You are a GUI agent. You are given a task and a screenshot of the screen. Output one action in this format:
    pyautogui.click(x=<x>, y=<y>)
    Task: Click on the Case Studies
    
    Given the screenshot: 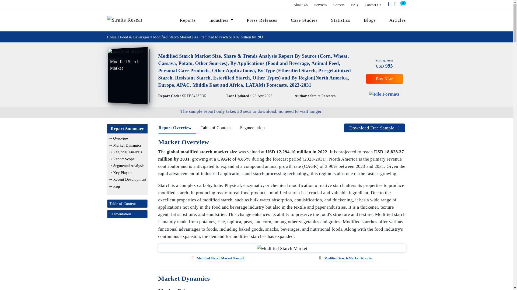 What is the action you would take?
    pyautogui.click(x=304, y=20)
    